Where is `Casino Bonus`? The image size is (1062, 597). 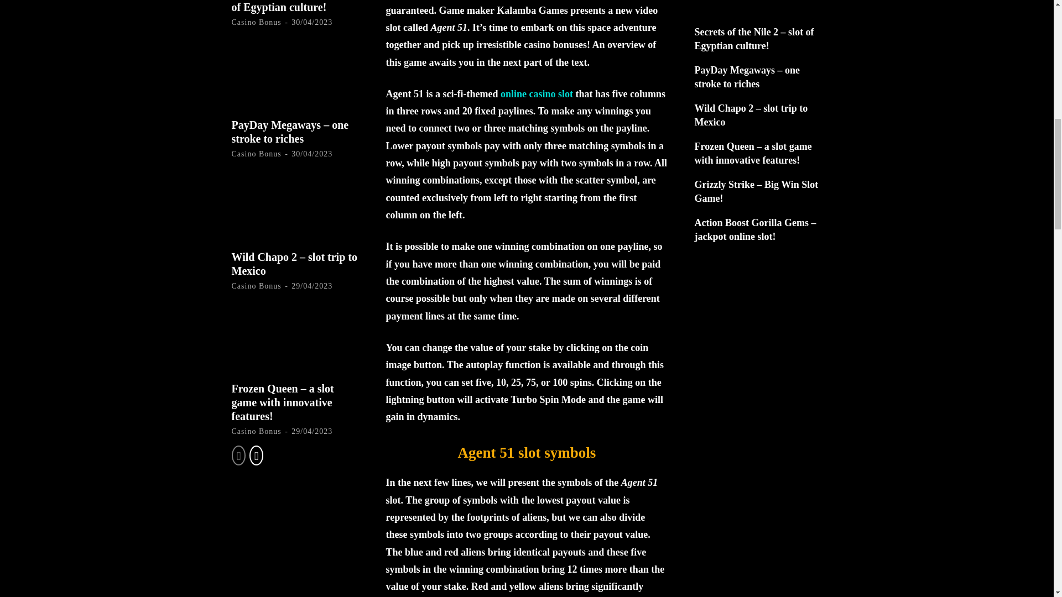 Casino Bonus is located at coordinates (256, 22).